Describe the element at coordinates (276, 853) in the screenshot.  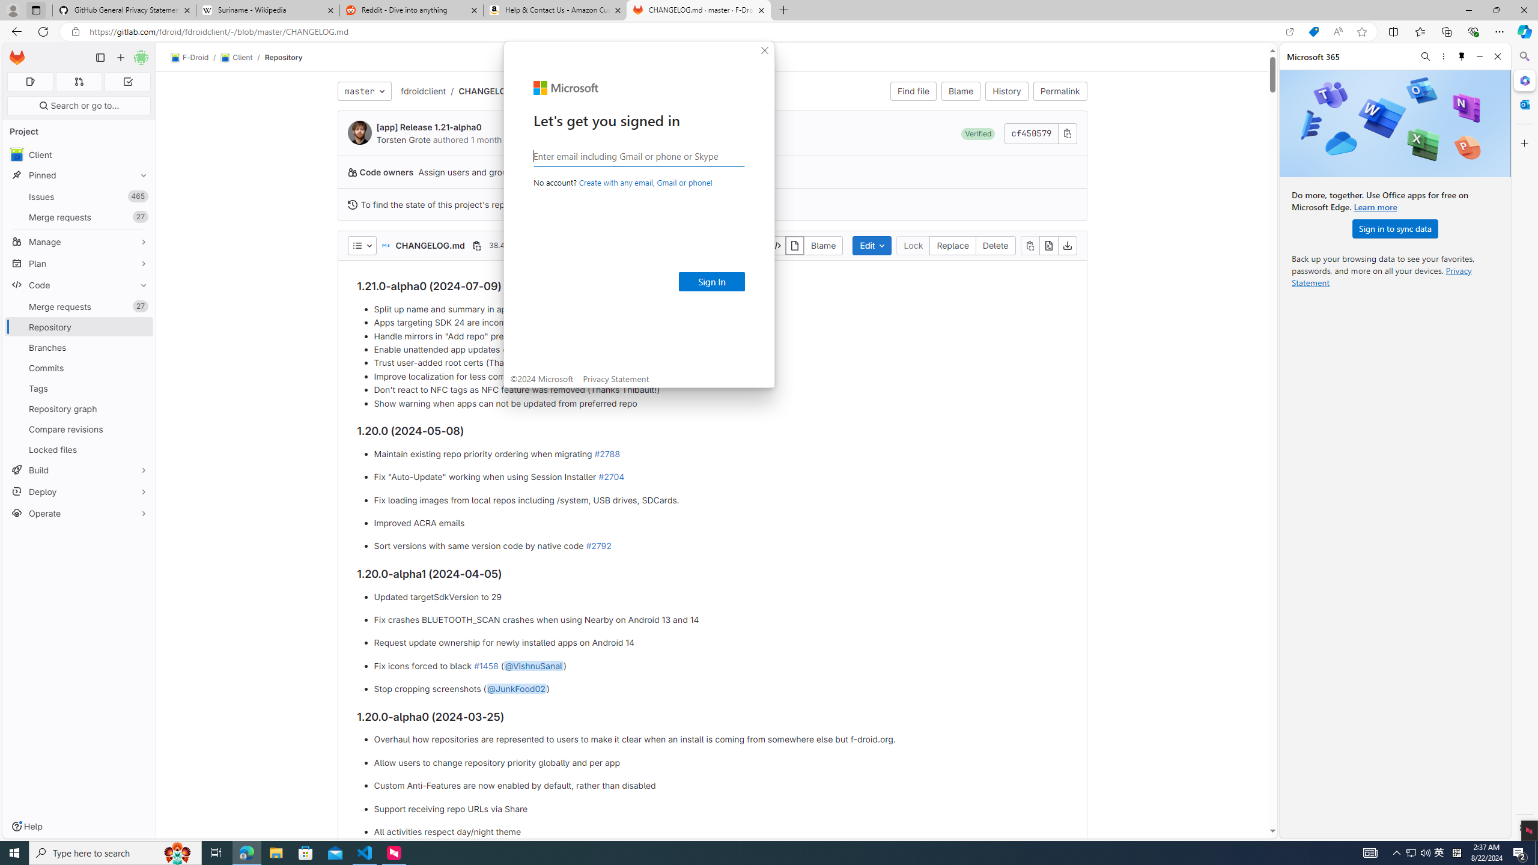
I see `Help & Contact Us - Amazon Customer Service` at that location.